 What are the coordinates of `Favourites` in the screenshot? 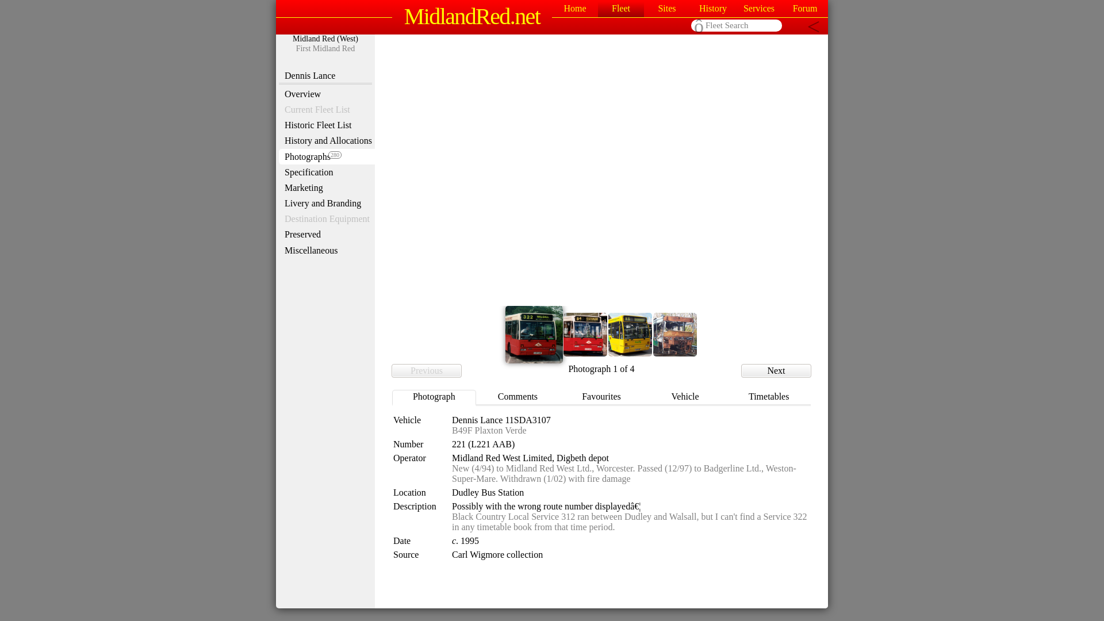 It's located at (601, 398).